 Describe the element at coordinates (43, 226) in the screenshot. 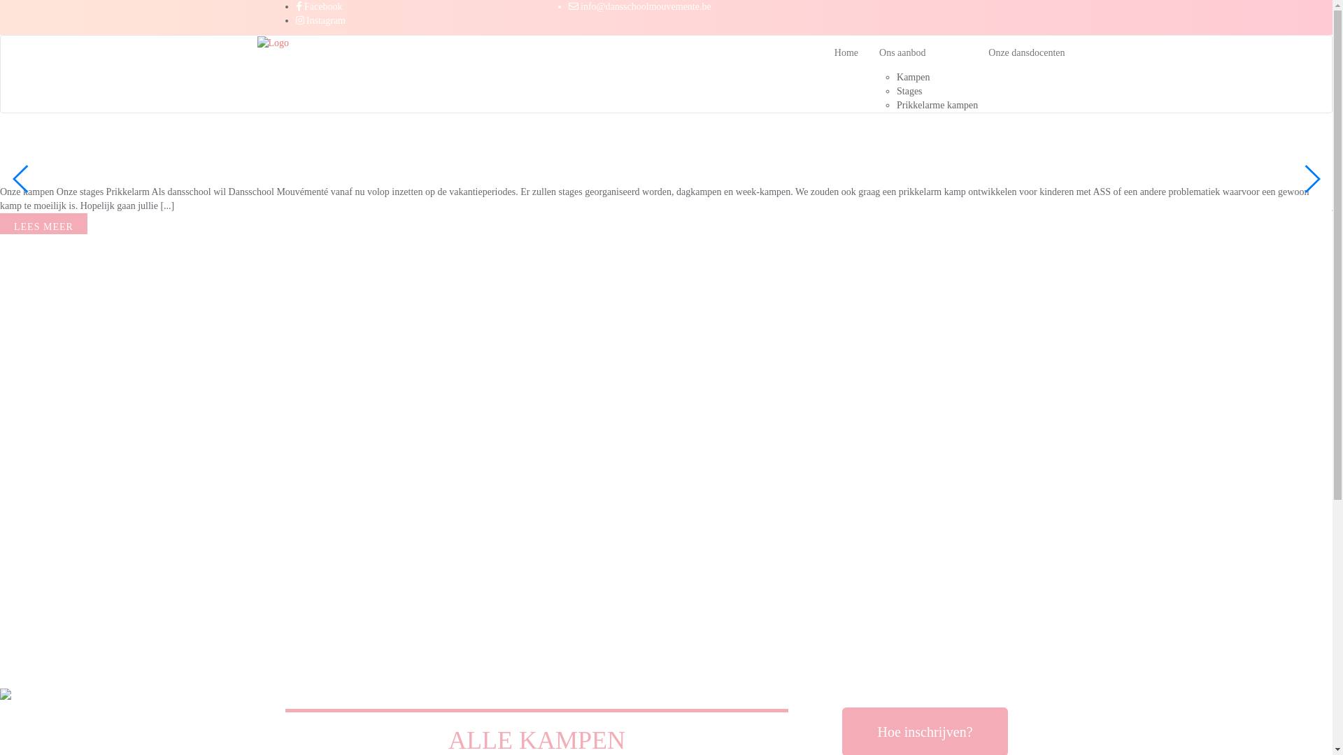

I see `LEES MEER` at that location.